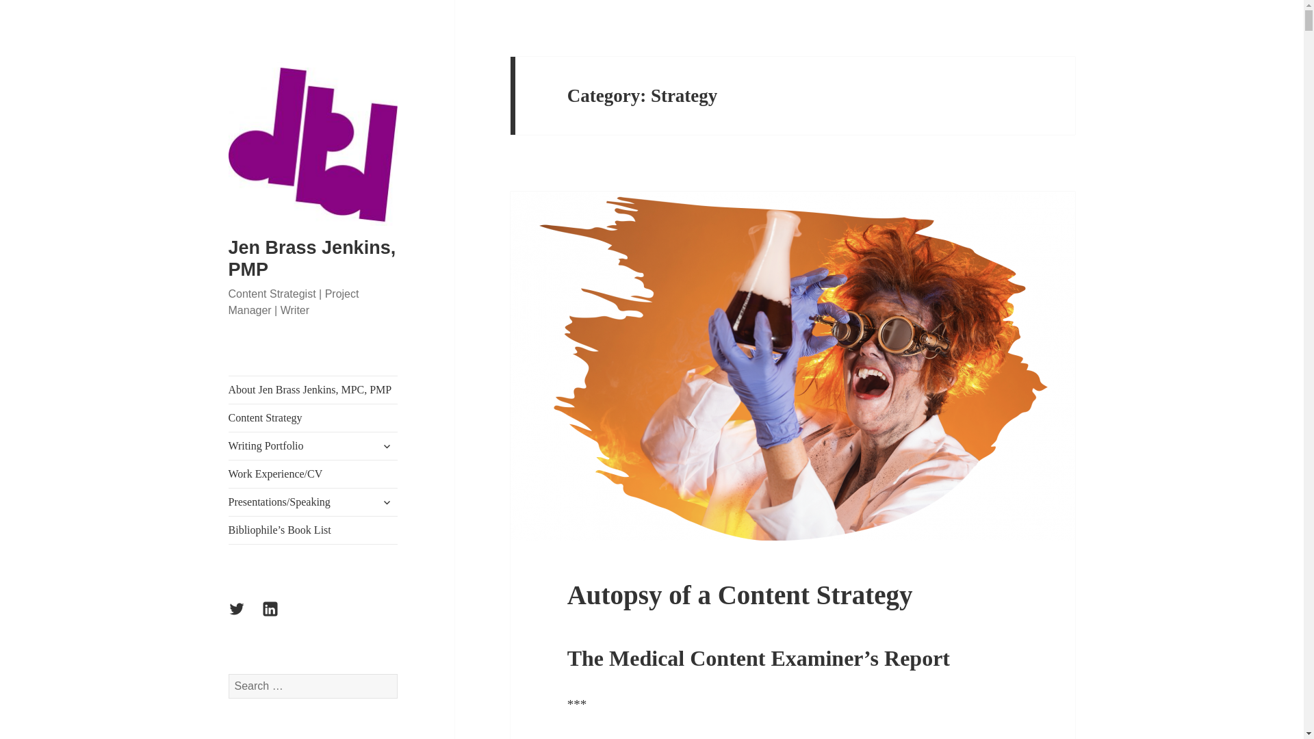 The height and width of the screenshot is (739, 1314). What do you see at coordinates (387, 446) in the screenshot?
I see `expand child menu` at bounding box center [387, 446].